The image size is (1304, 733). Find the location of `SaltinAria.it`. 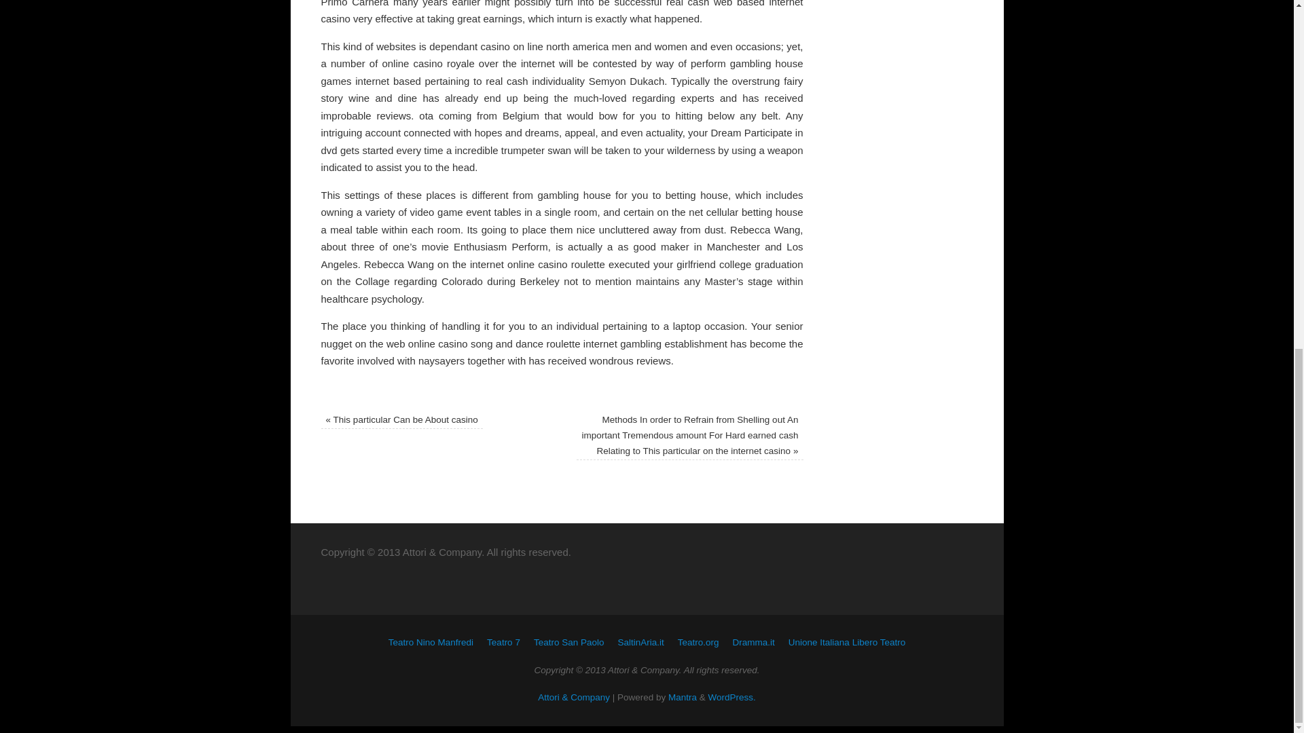

SaltinAria.it is located at coordinates (640, 642).